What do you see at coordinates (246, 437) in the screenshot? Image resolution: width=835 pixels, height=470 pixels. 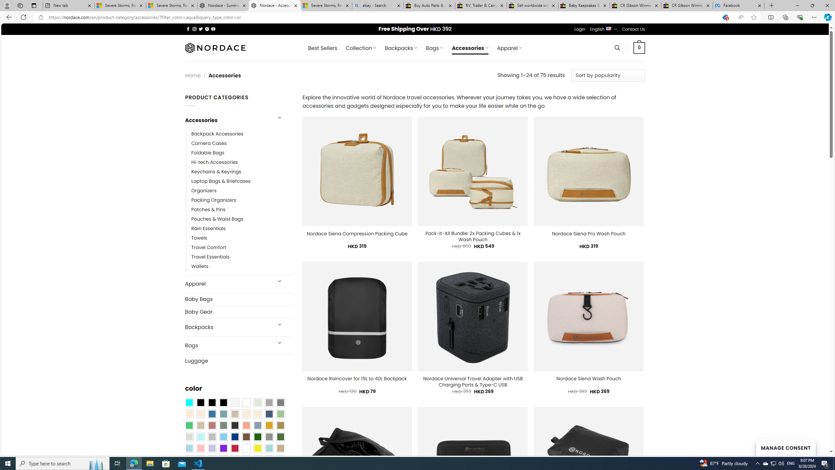 I see `Brown` at bounding box center [246, 437].